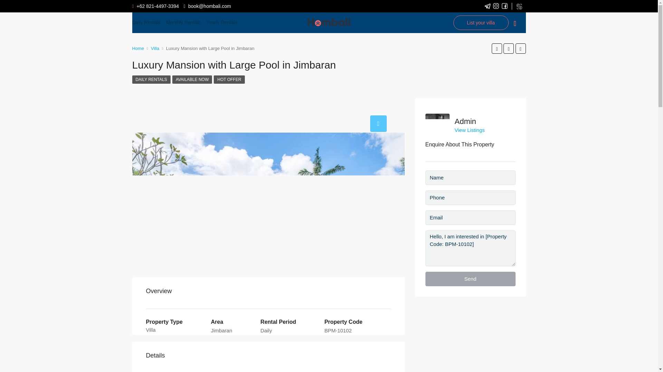 This screenshot has height=372, width=663. What do you see at coordinates (222, 23) in the screenshot?
I see `Yearly Rentals` at bounding box center [222, 23].